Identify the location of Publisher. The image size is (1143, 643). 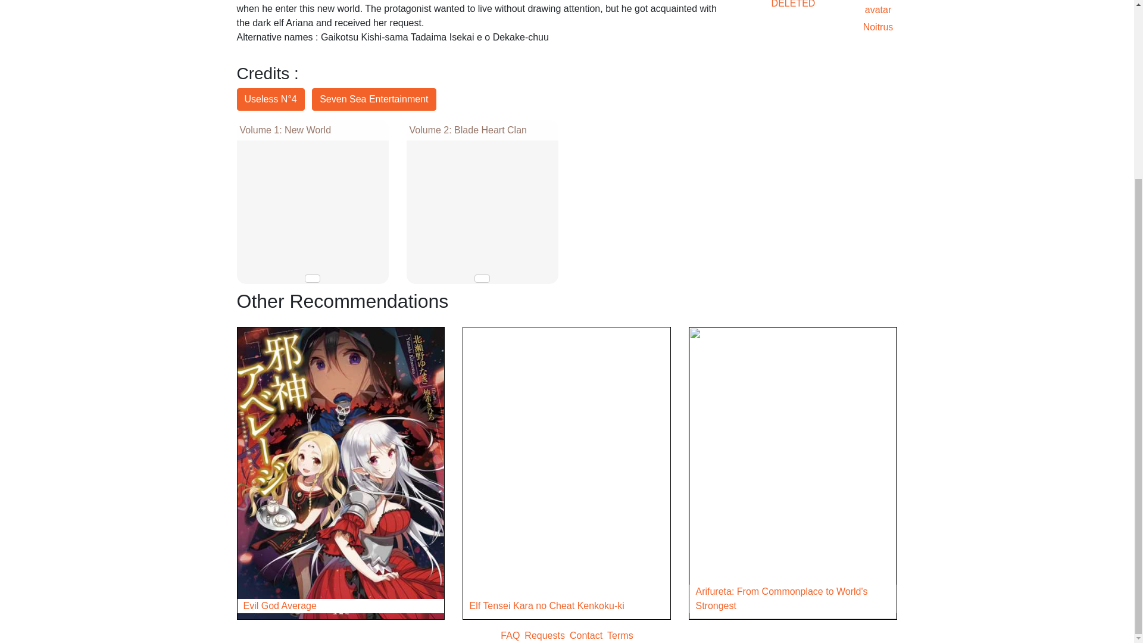
(374, 99).